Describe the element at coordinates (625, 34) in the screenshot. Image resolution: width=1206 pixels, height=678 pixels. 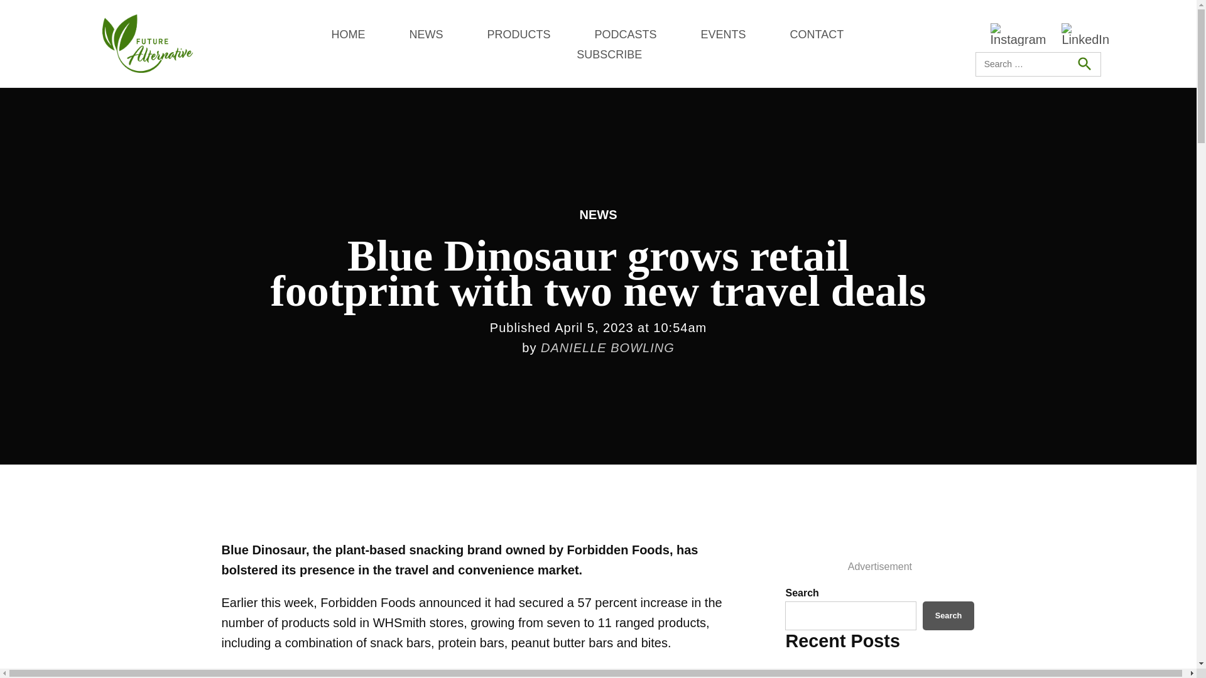
I see `PODCASTS` at that location.